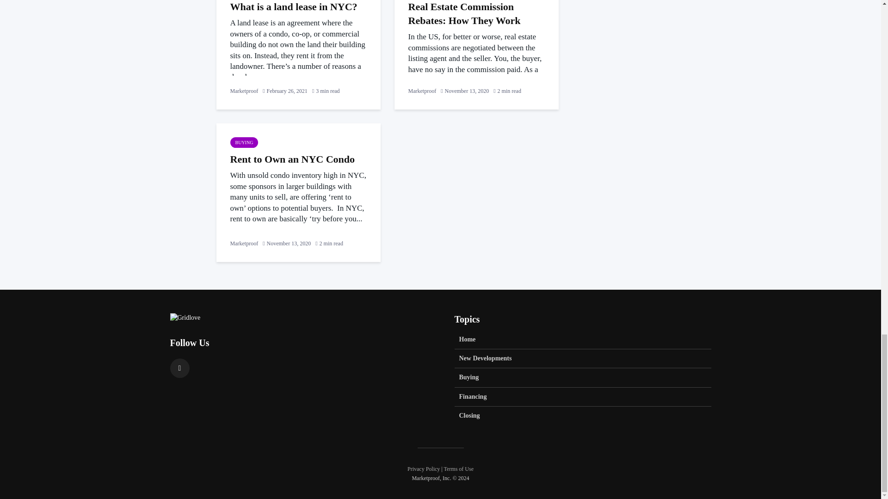  Describe the element at coordinates (298, 7) in the screenshot. I see `What is a land lease in NYC?` at that location.